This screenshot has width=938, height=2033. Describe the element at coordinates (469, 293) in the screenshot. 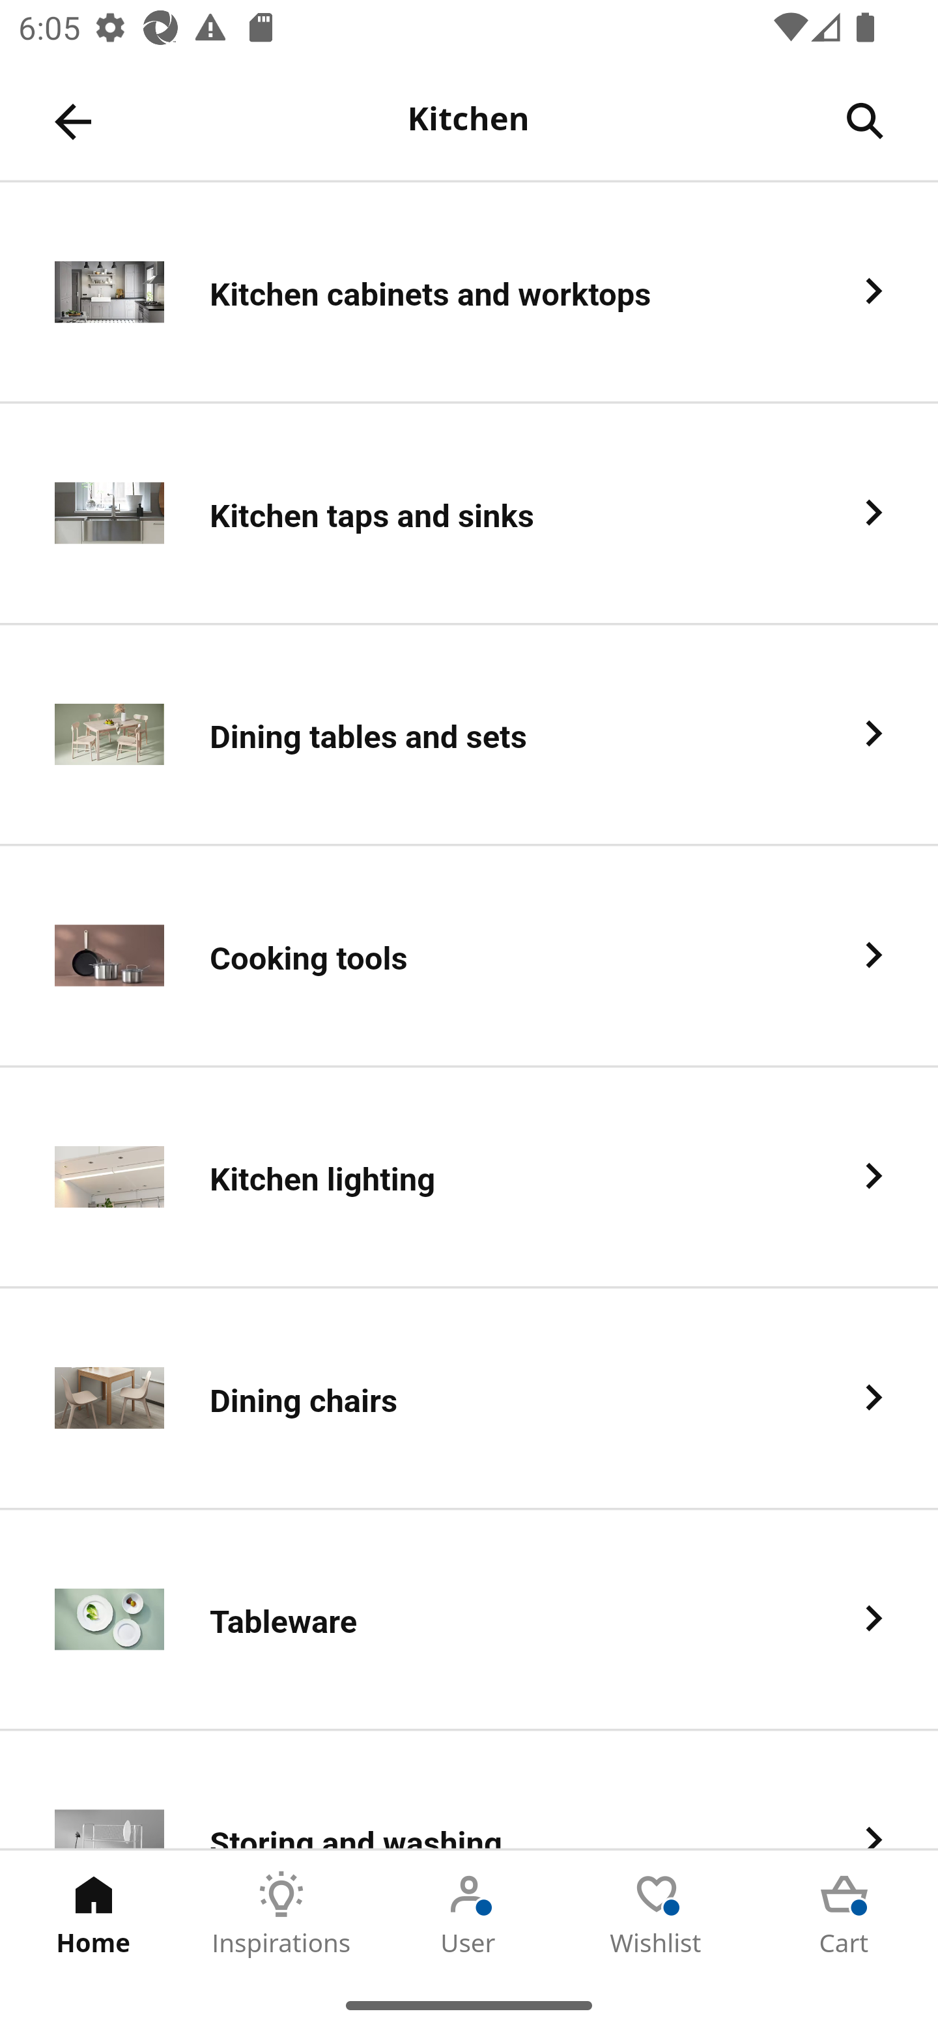

I see `Kitchen cabinets and worktops` at that location.